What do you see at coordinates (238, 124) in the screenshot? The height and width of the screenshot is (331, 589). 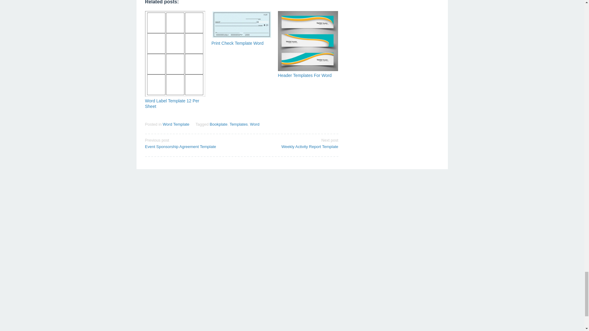 I see `Word` at bounding box center [238, 124].